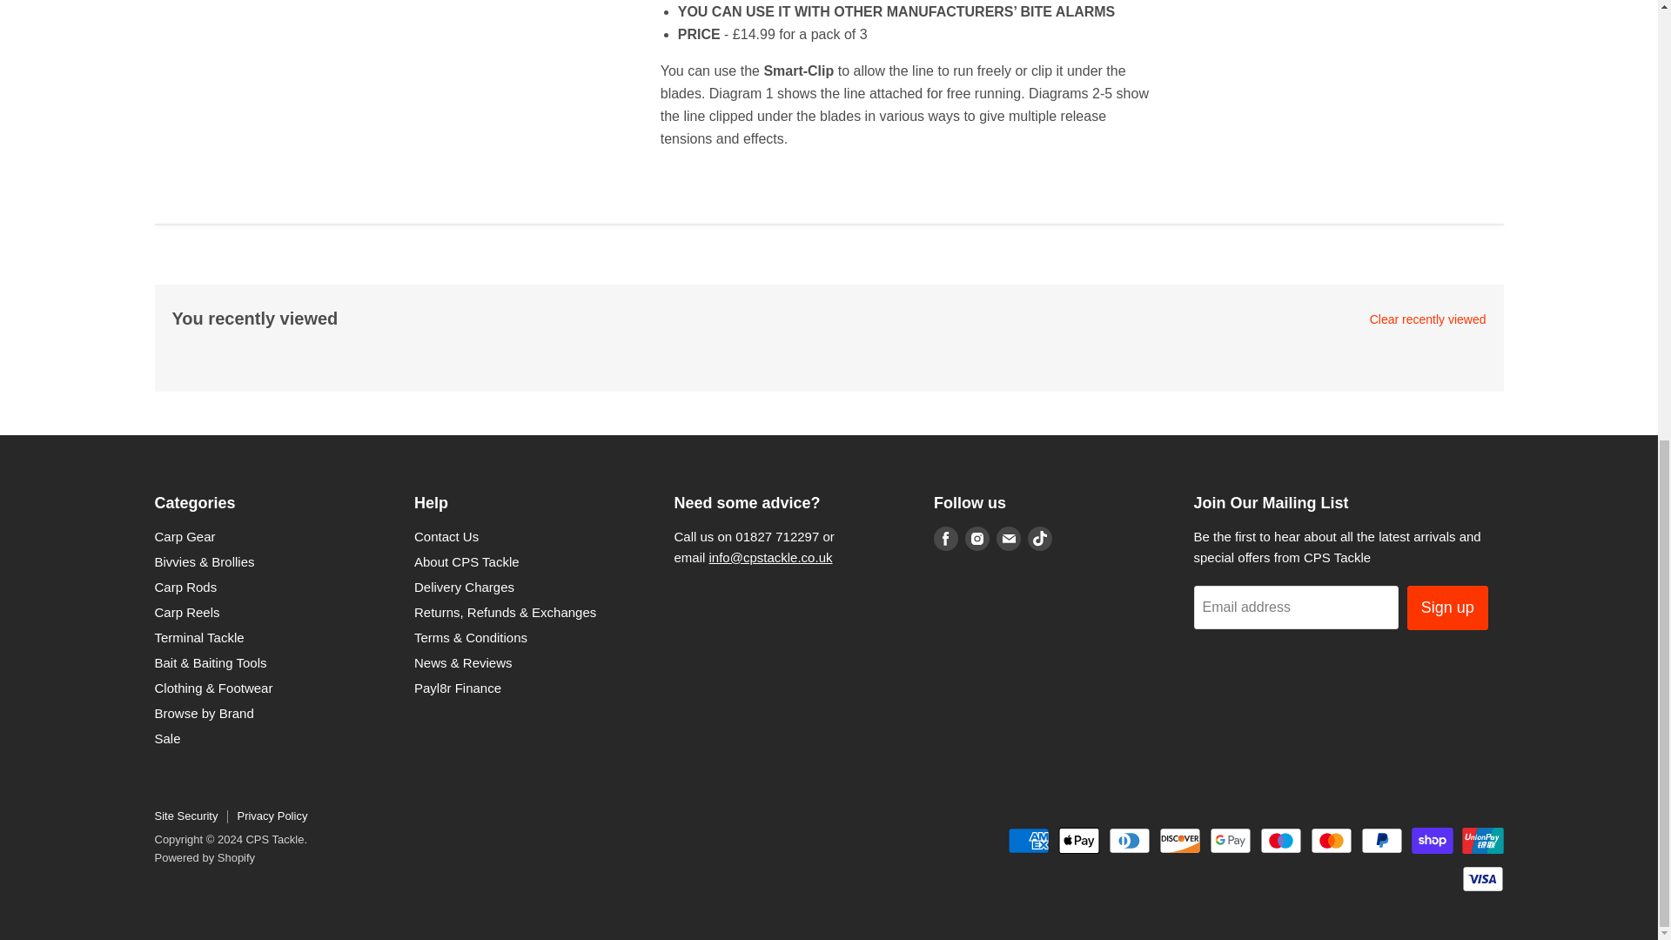  Describe the element at coordinates (1039, 538) in the screenshot. I see `TikTok` at that location.